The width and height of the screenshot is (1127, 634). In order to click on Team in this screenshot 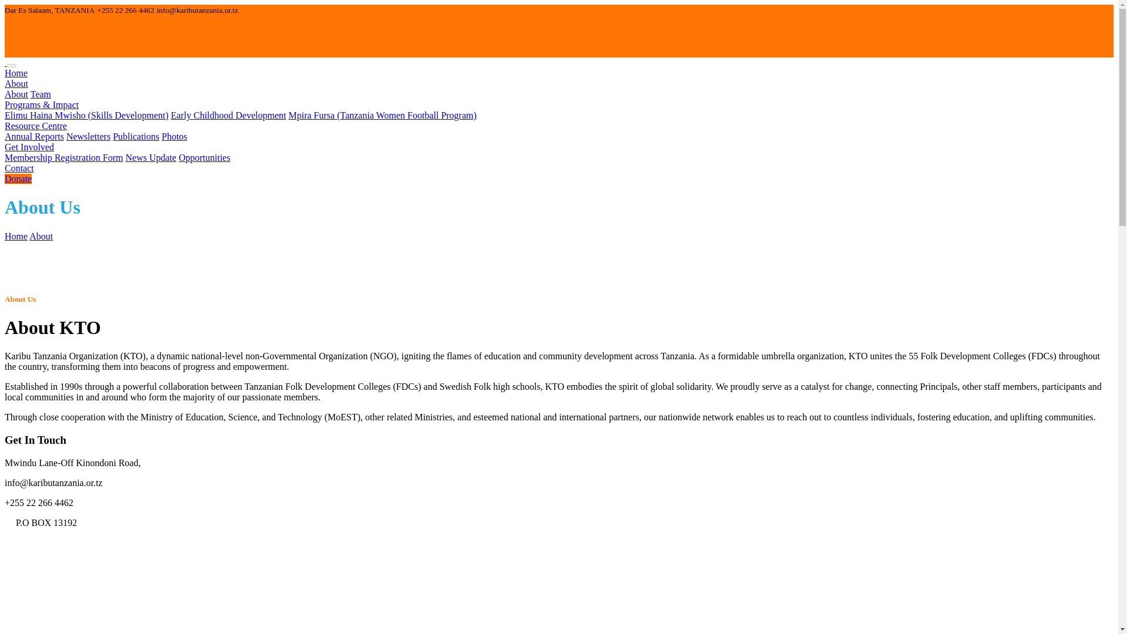, I will do `click(40, 94)`.